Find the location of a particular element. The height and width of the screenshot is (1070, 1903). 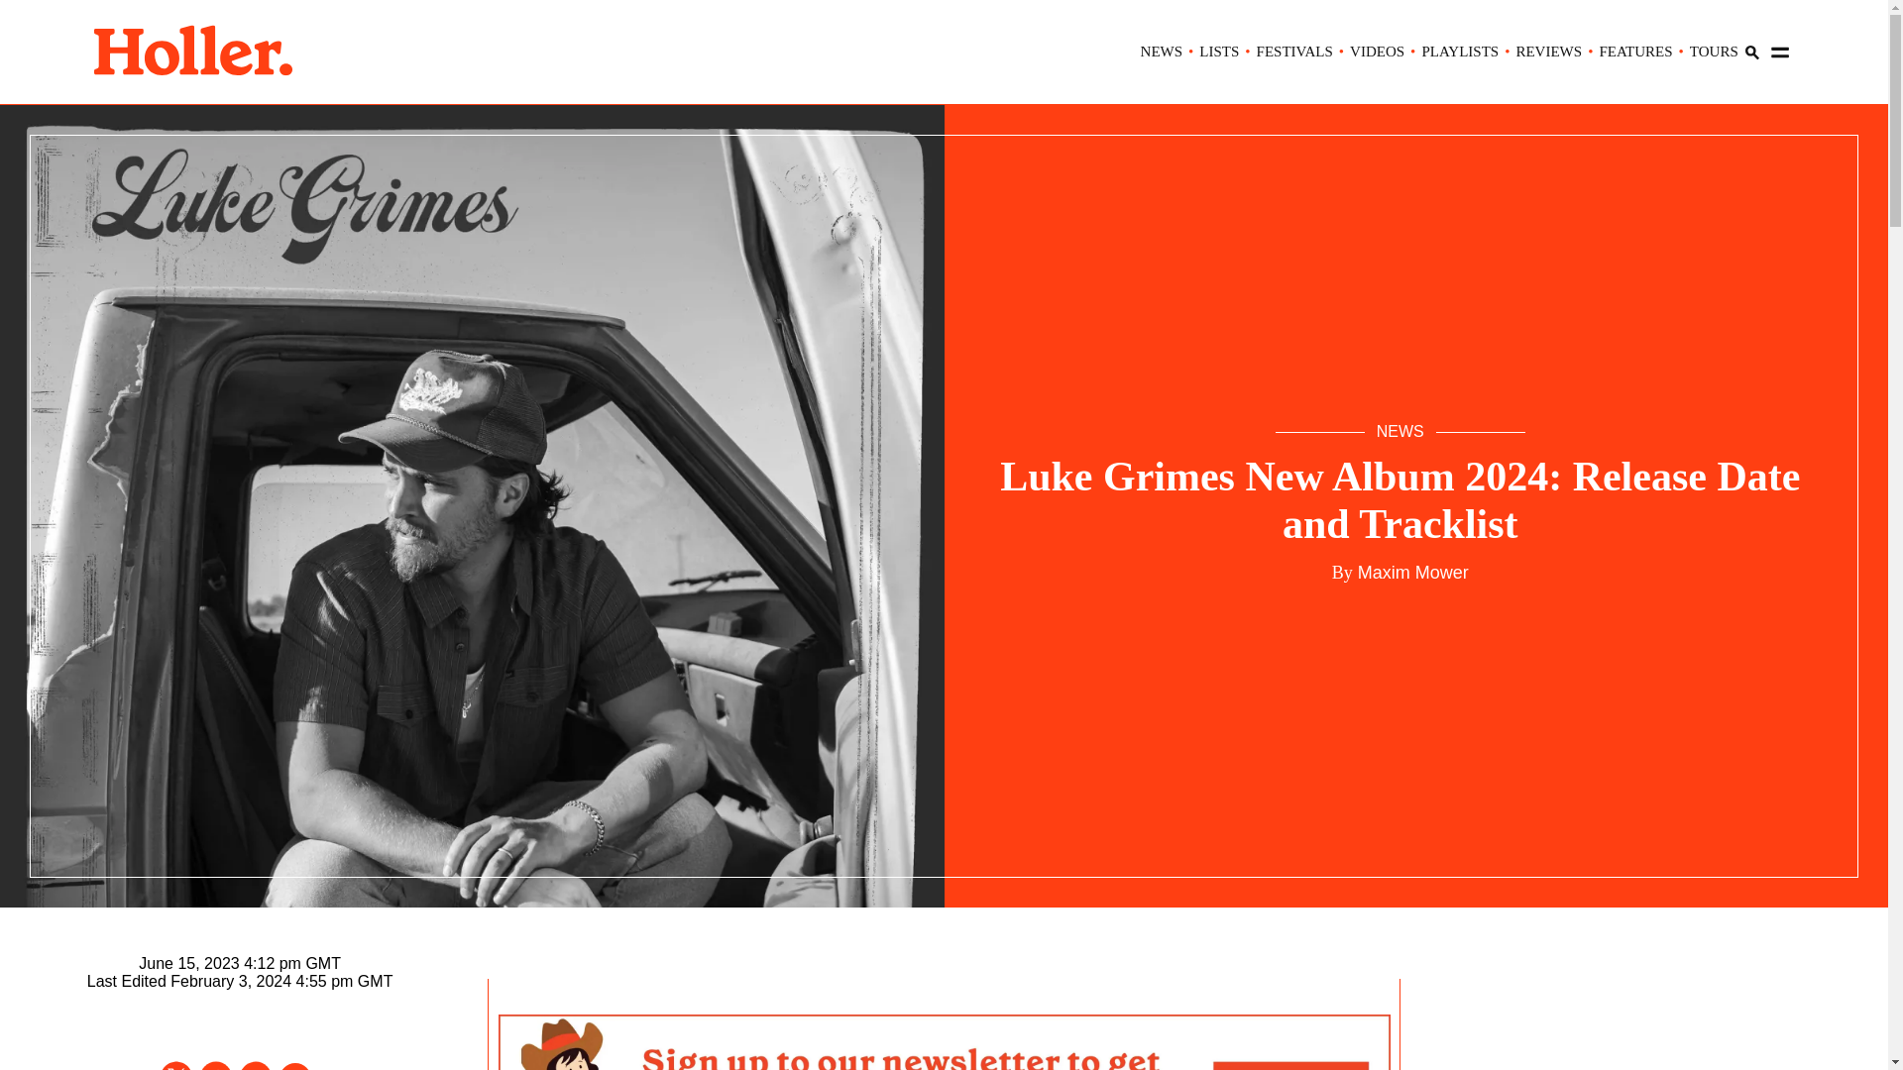

Maxim Mower is located at coordinates (1411, 573).